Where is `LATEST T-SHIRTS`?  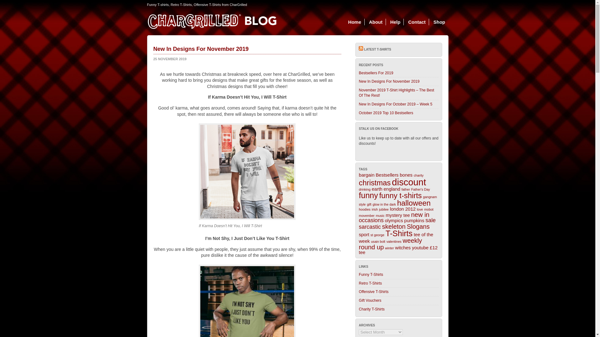 LATEST T-SHIRTS is located at coordinates (377, 49).